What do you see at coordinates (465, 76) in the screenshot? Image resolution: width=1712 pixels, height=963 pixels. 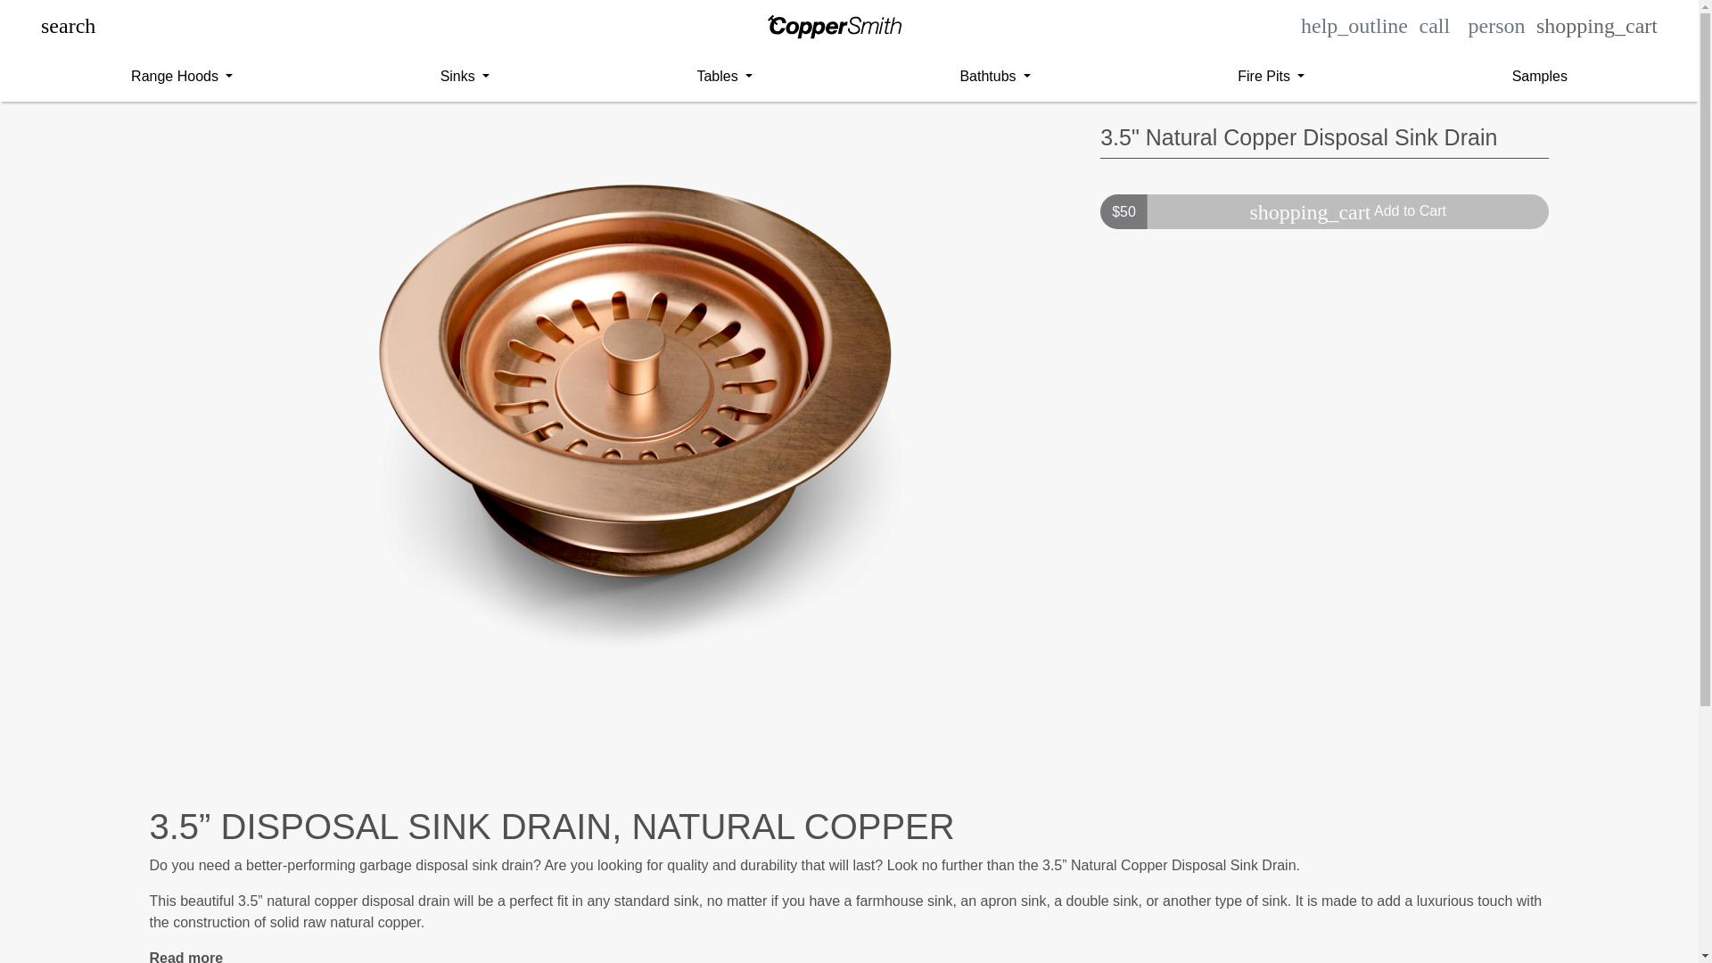 I see `Sinks` at bounding box center [465, 76].